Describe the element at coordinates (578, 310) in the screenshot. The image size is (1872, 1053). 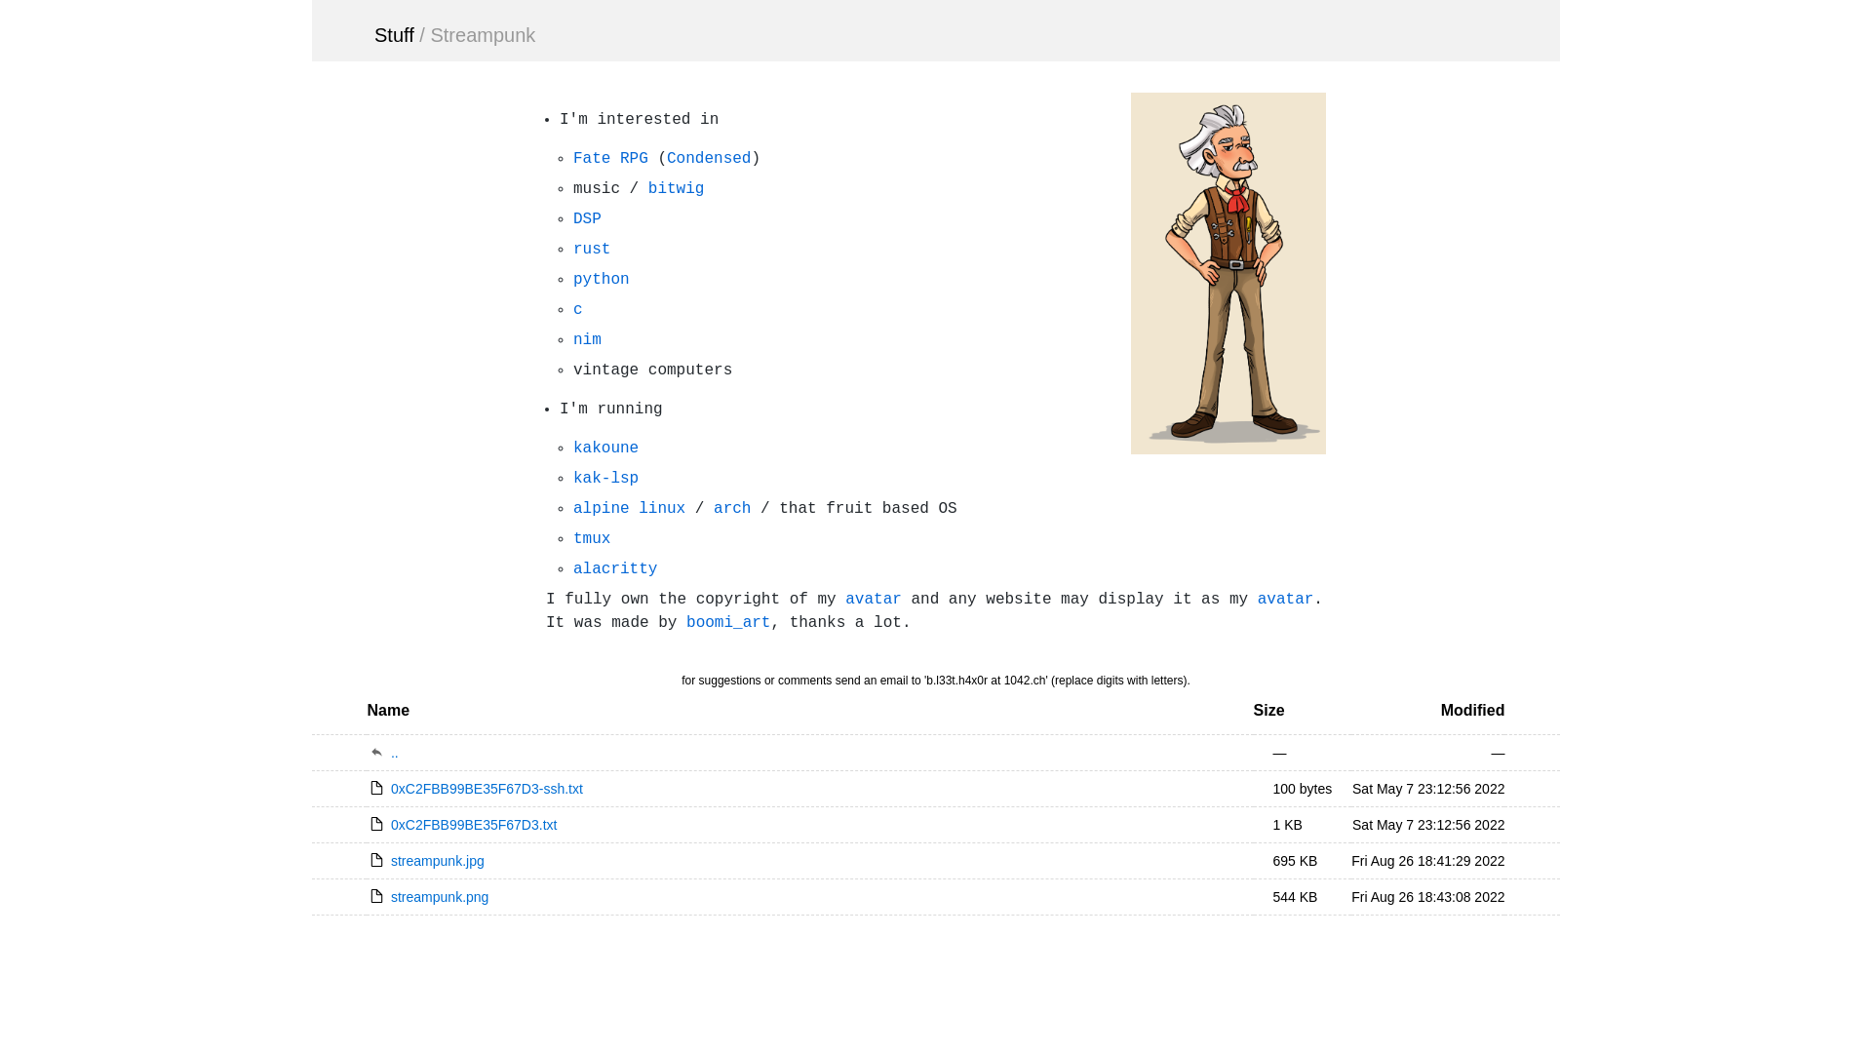
I see `c` at that location.